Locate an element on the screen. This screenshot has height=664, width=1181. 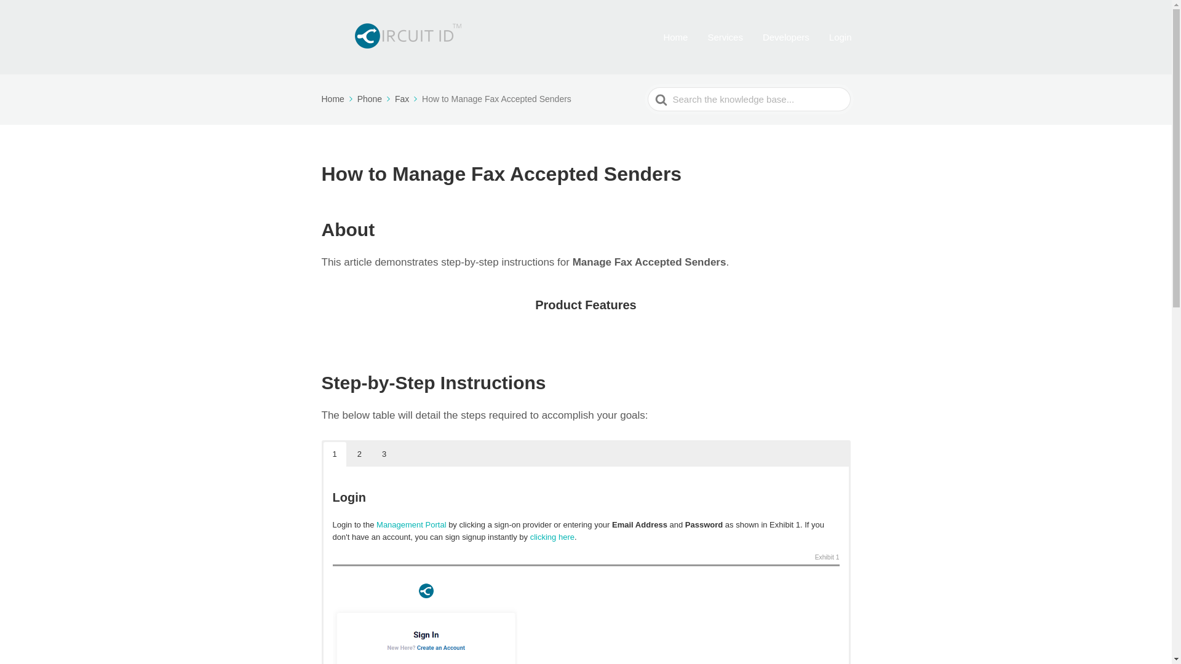
Login is located at coordinates (840, 37).